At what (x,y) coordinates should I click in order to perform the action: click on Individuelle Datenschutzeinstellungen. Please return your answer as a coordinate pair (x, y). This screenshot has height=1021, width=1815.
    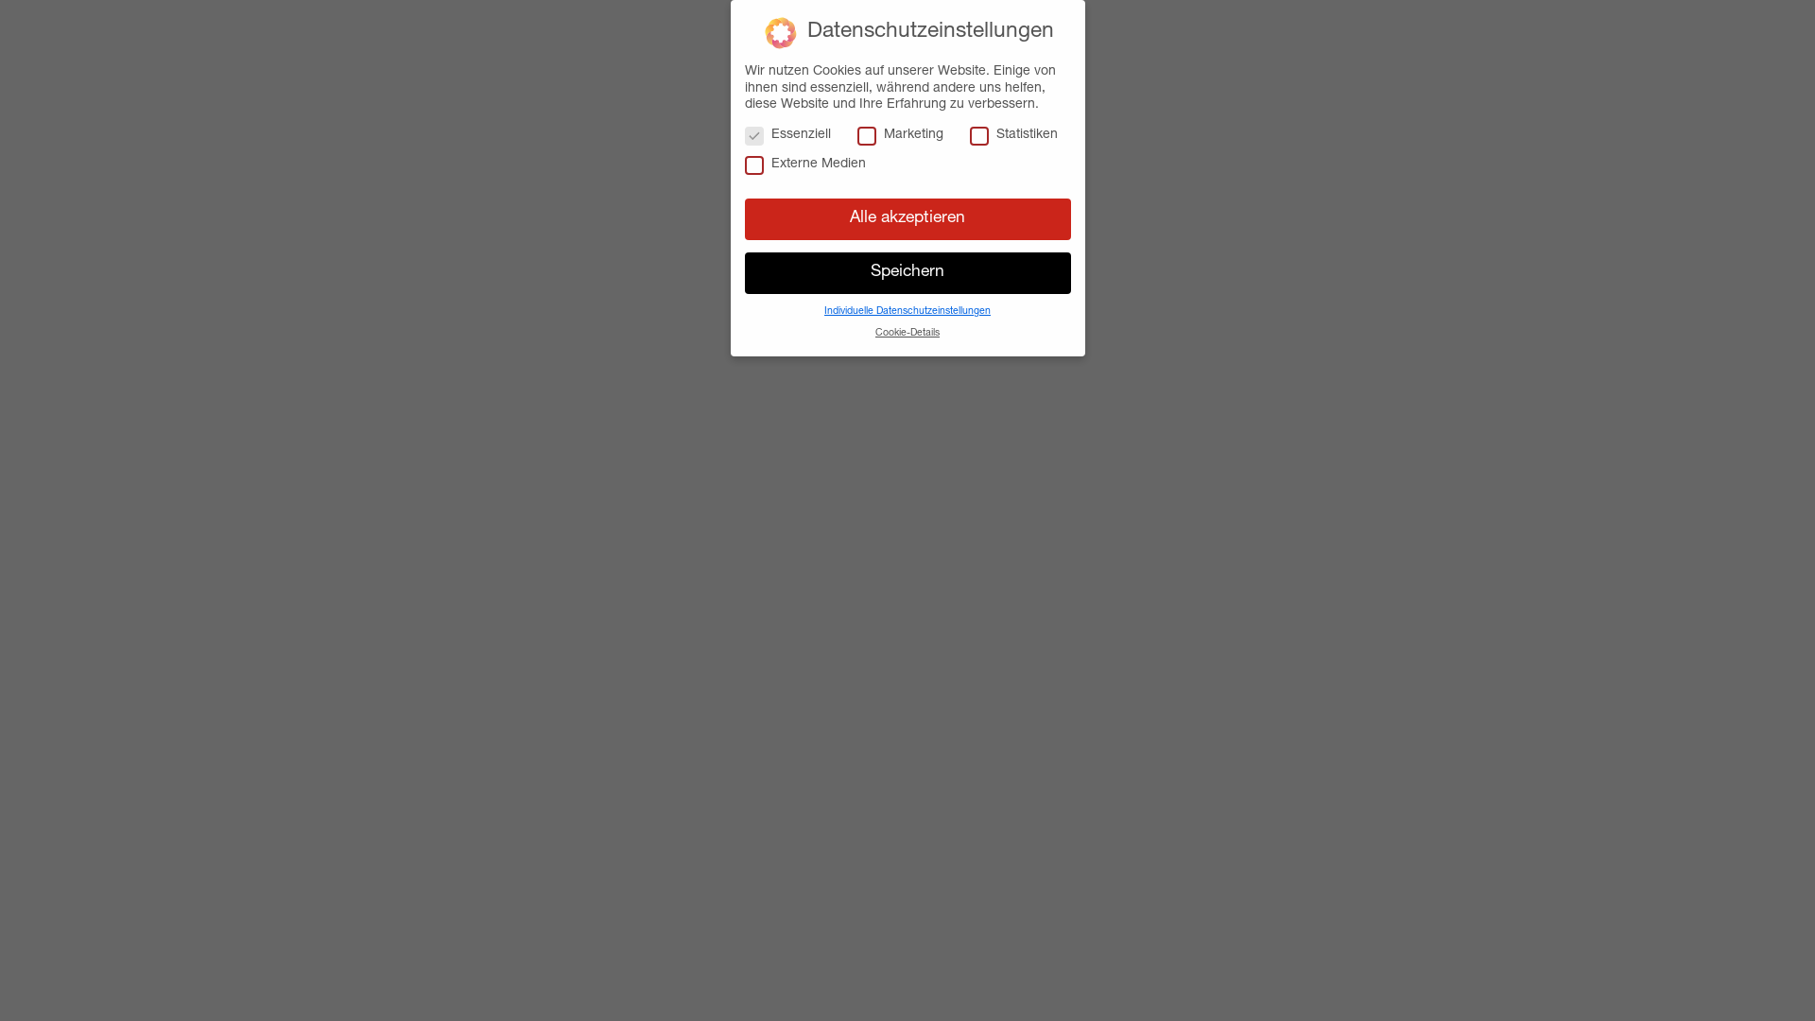
    Looking at the image, I should click on (907, 312).